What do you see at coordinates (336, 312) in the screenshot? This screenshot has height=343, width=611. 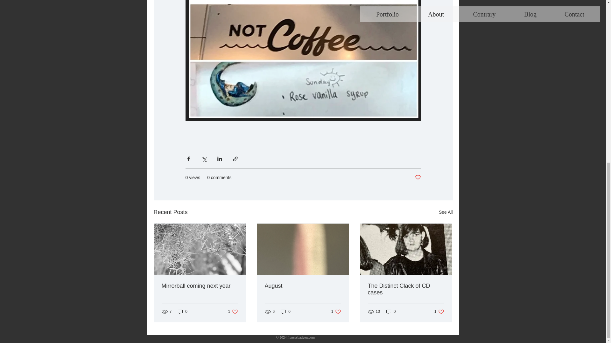 I see `August` at bounding box center [336, 312].